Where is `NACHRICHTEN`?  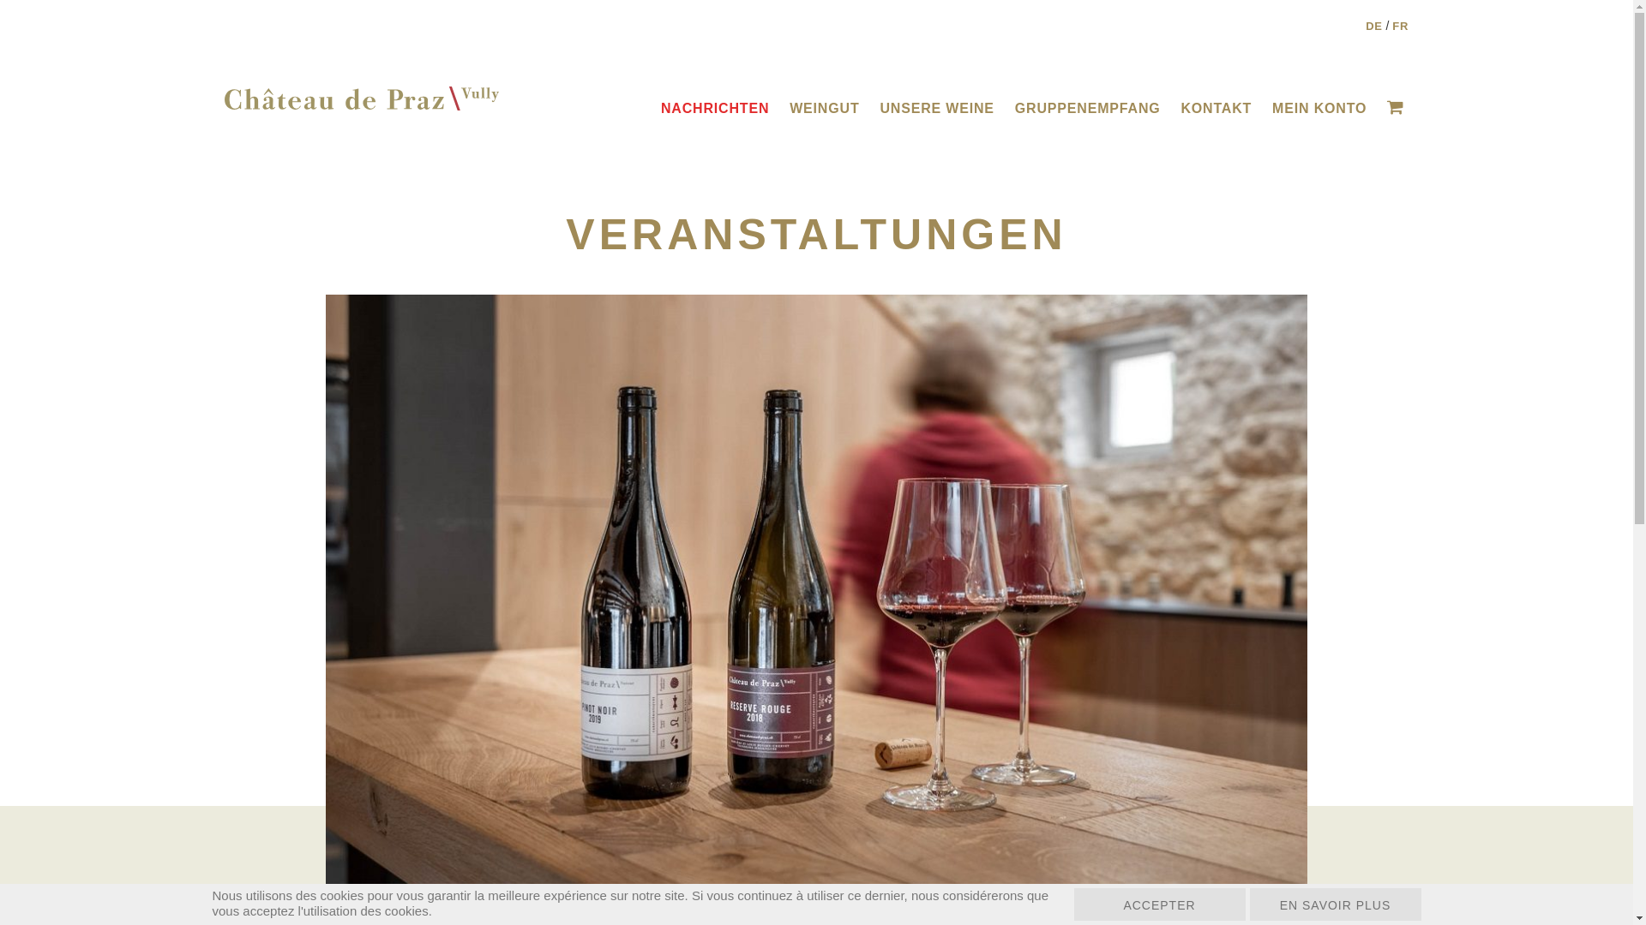
NACHRICHTEN is located at coordinates (715, 108).